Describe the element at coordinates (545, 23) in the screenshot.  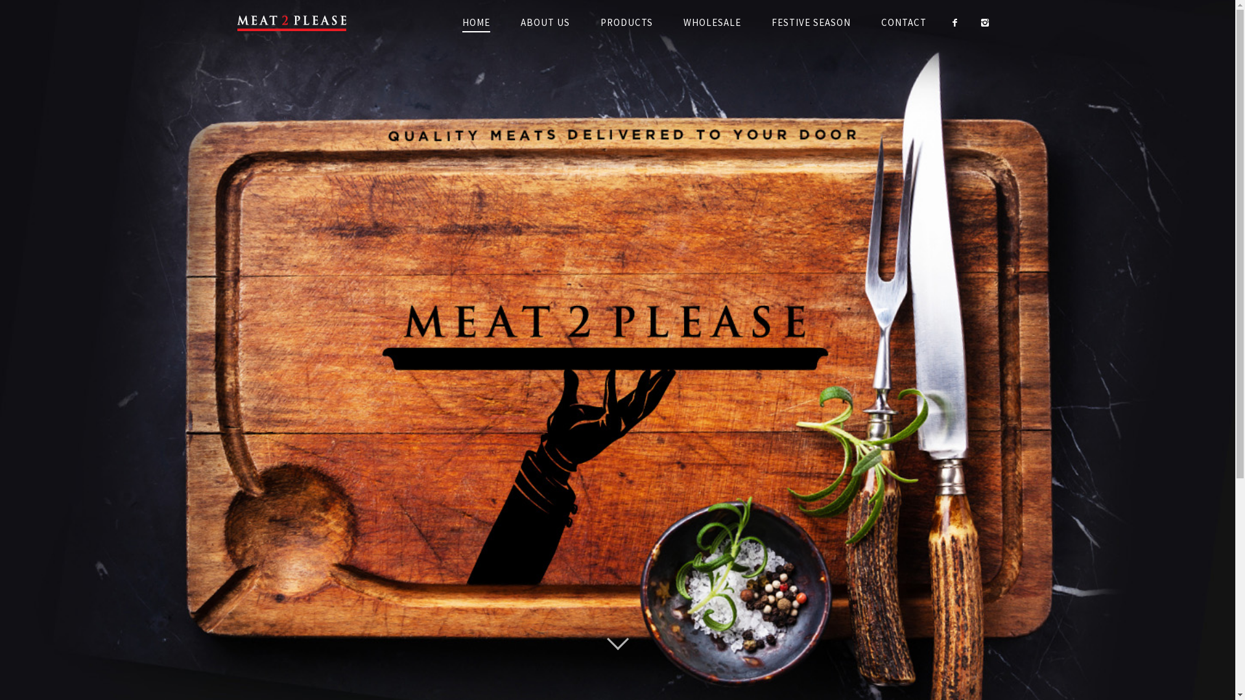
I see `ABOUT US` at that location.